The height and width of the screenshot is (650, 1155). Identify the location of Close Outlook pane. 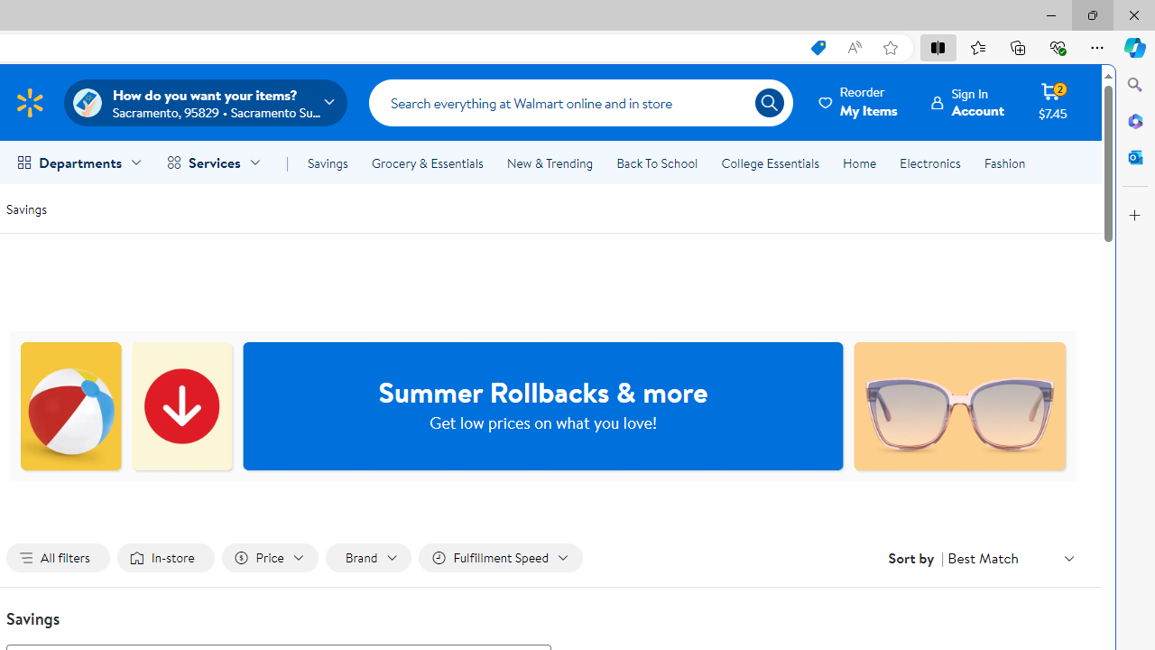
(1135, 157).